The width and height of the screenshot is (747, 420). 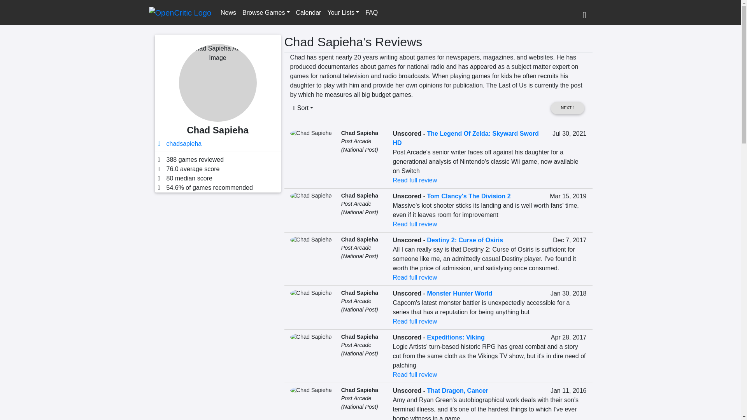 What do you see at coordinates (266, 12) in the screenshot?
I see `Browse Games` at bounding box center [266, 12].